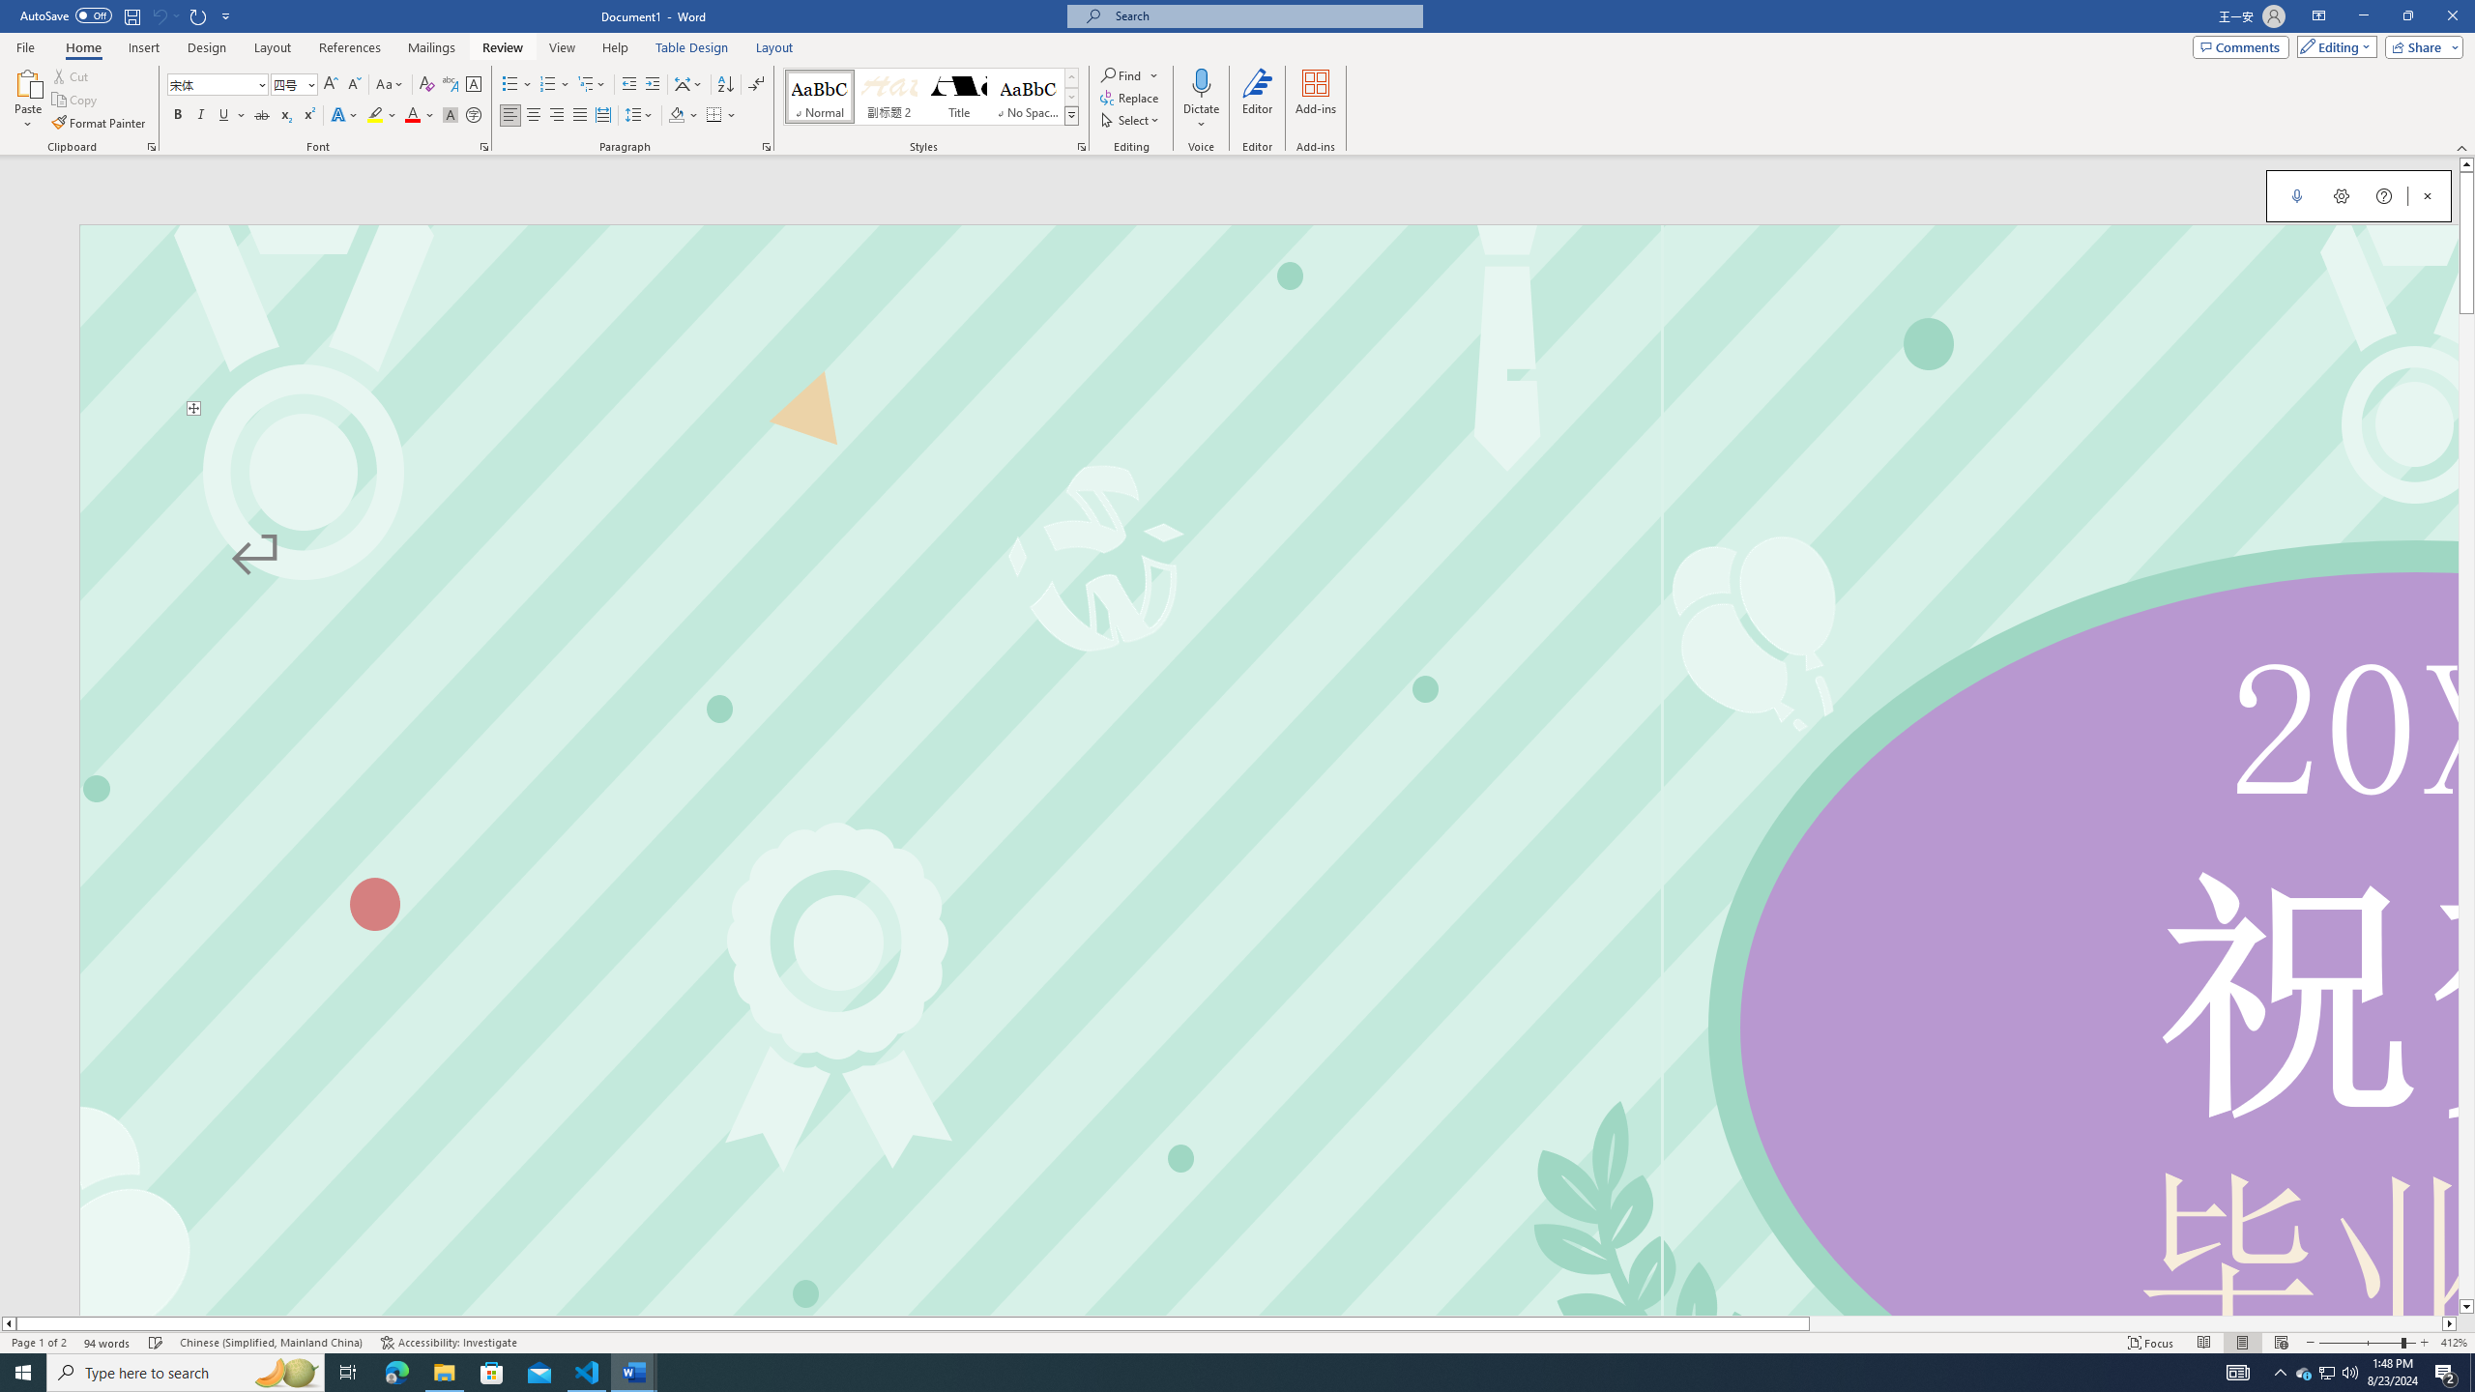 Image resolution: width=2475 pixels, height=1392 pixels. I want to click on Font Color, so click(420, 116).